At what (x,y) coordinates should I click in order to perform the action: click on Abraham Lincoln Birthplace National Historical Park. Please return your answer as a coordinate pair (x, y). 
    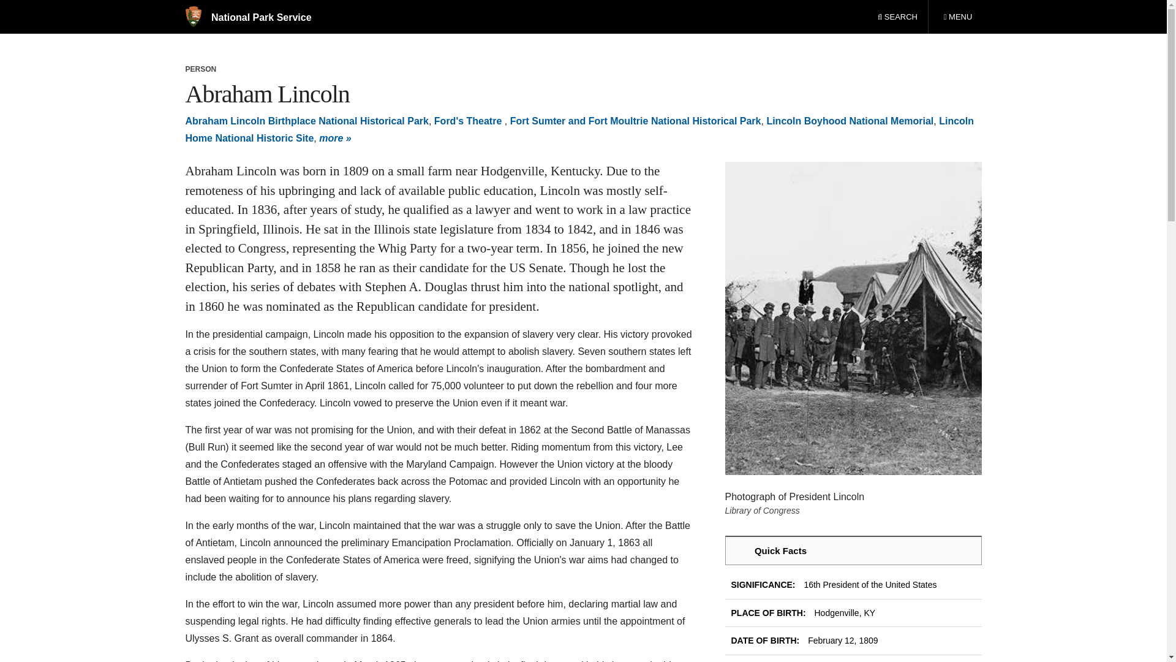
    Looking at the image, I should click on (306, 121).